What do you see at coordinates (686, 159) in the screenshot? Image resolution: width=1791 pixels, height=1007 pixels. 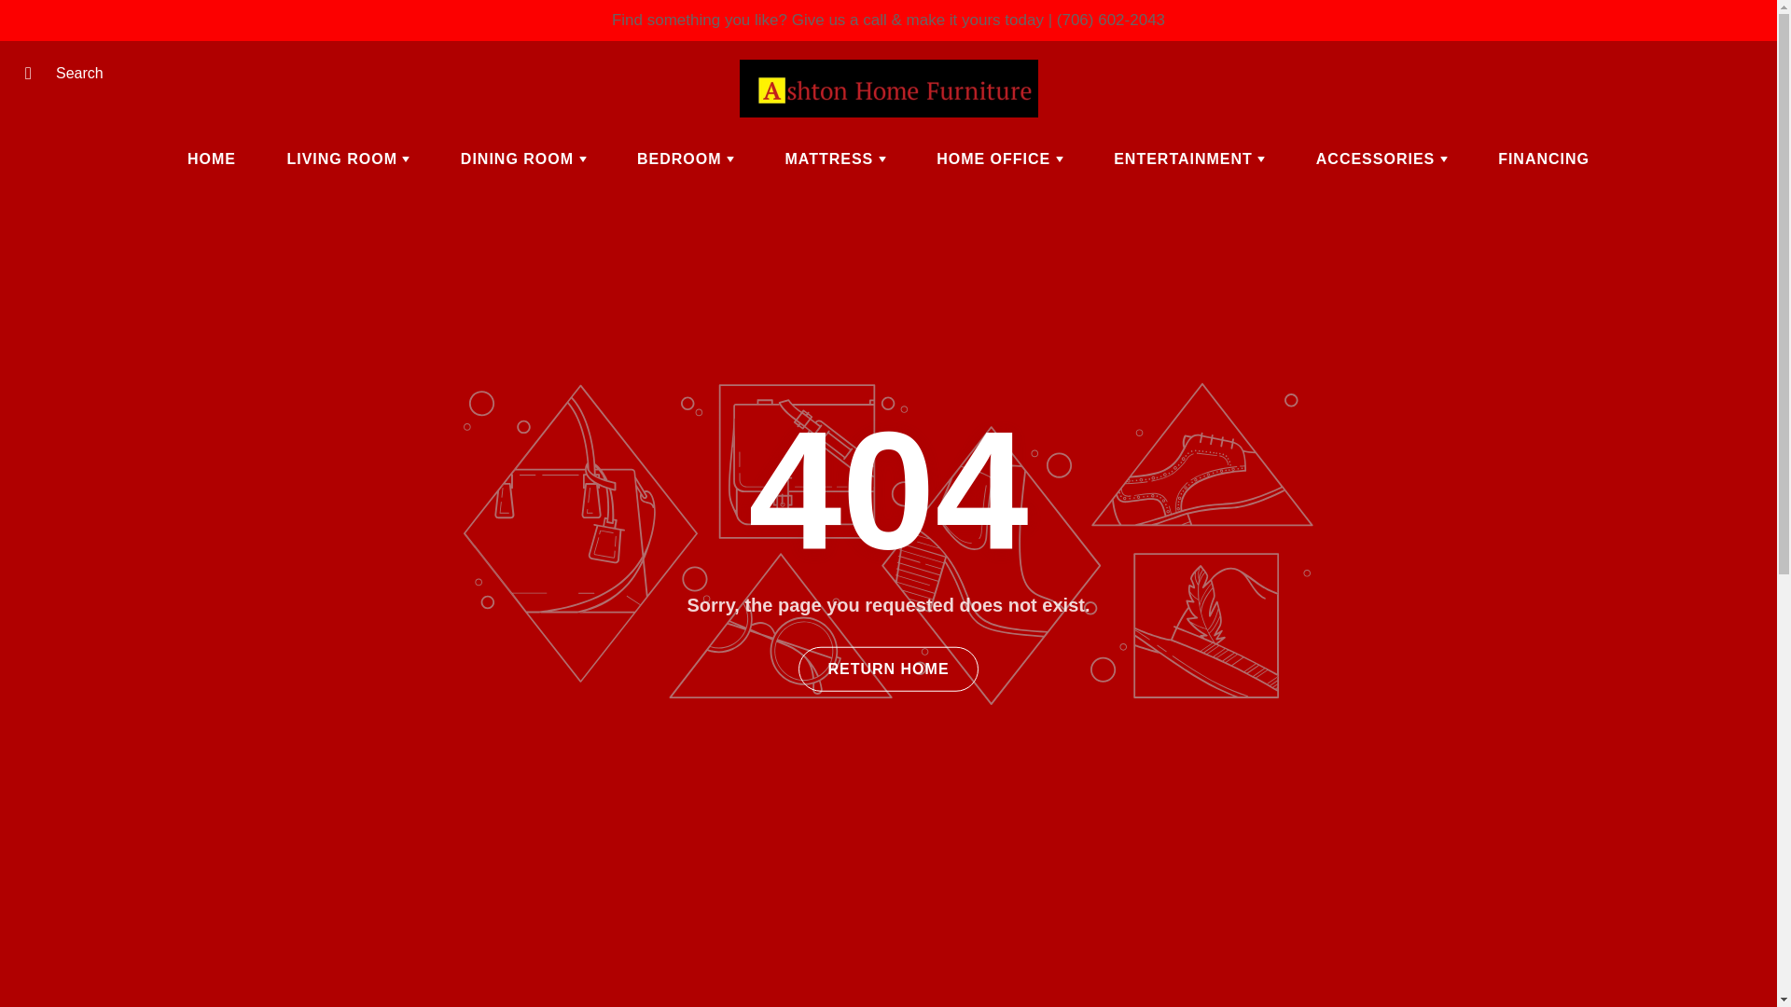 I see `BEDROOM` at bounding box center [686, 159].